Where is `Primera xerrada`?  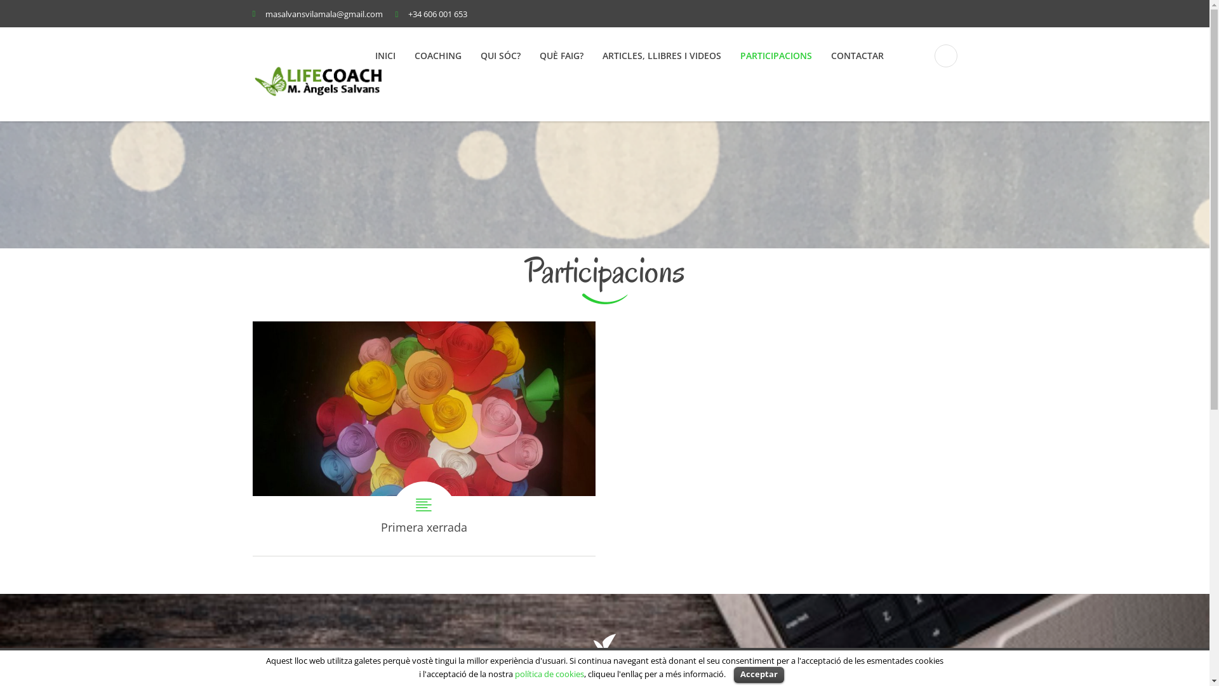
Primera xerrada is located at coordinates (424, 439).